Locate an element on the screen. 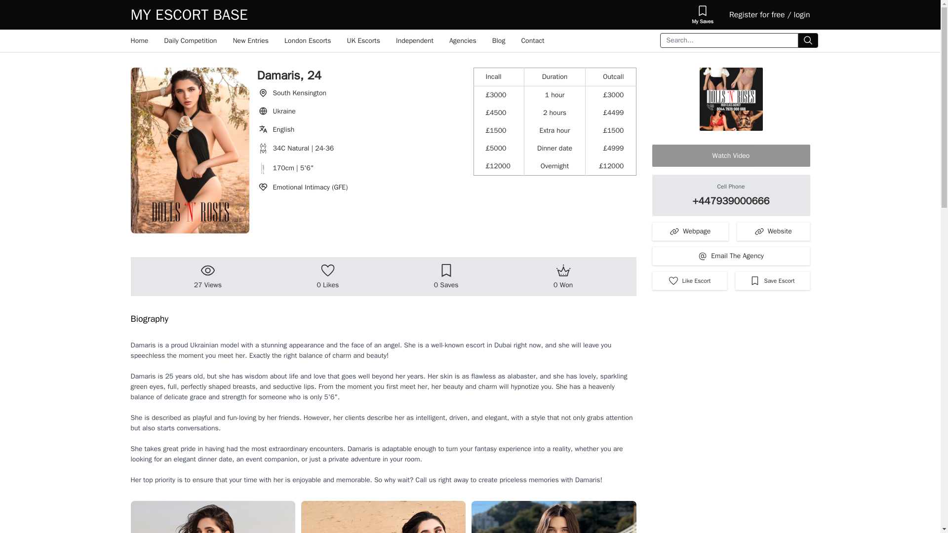 This screenshot has width=948, height=533. New Entries is located at coordinates (251, 40).